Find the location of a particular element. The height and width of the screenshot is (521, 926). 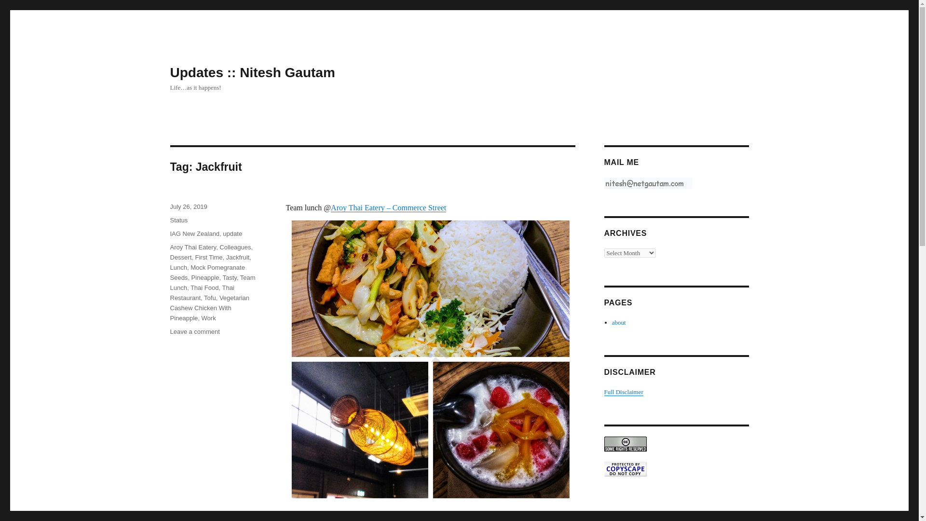

Aroy Thai Eatery is located at coordinates (192, 247).